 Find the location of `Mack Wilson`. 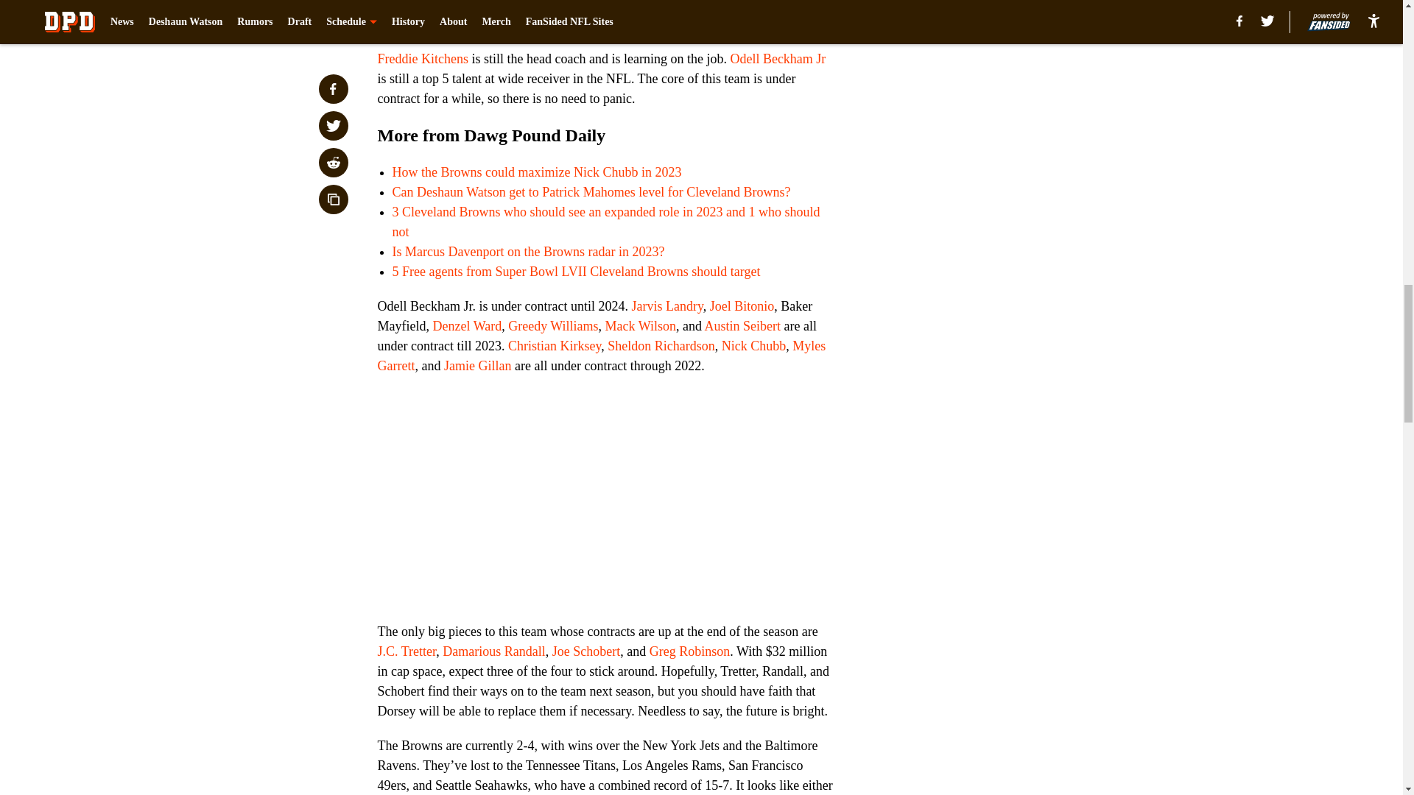

Mack Wilson is located at coordinates (640, 325).